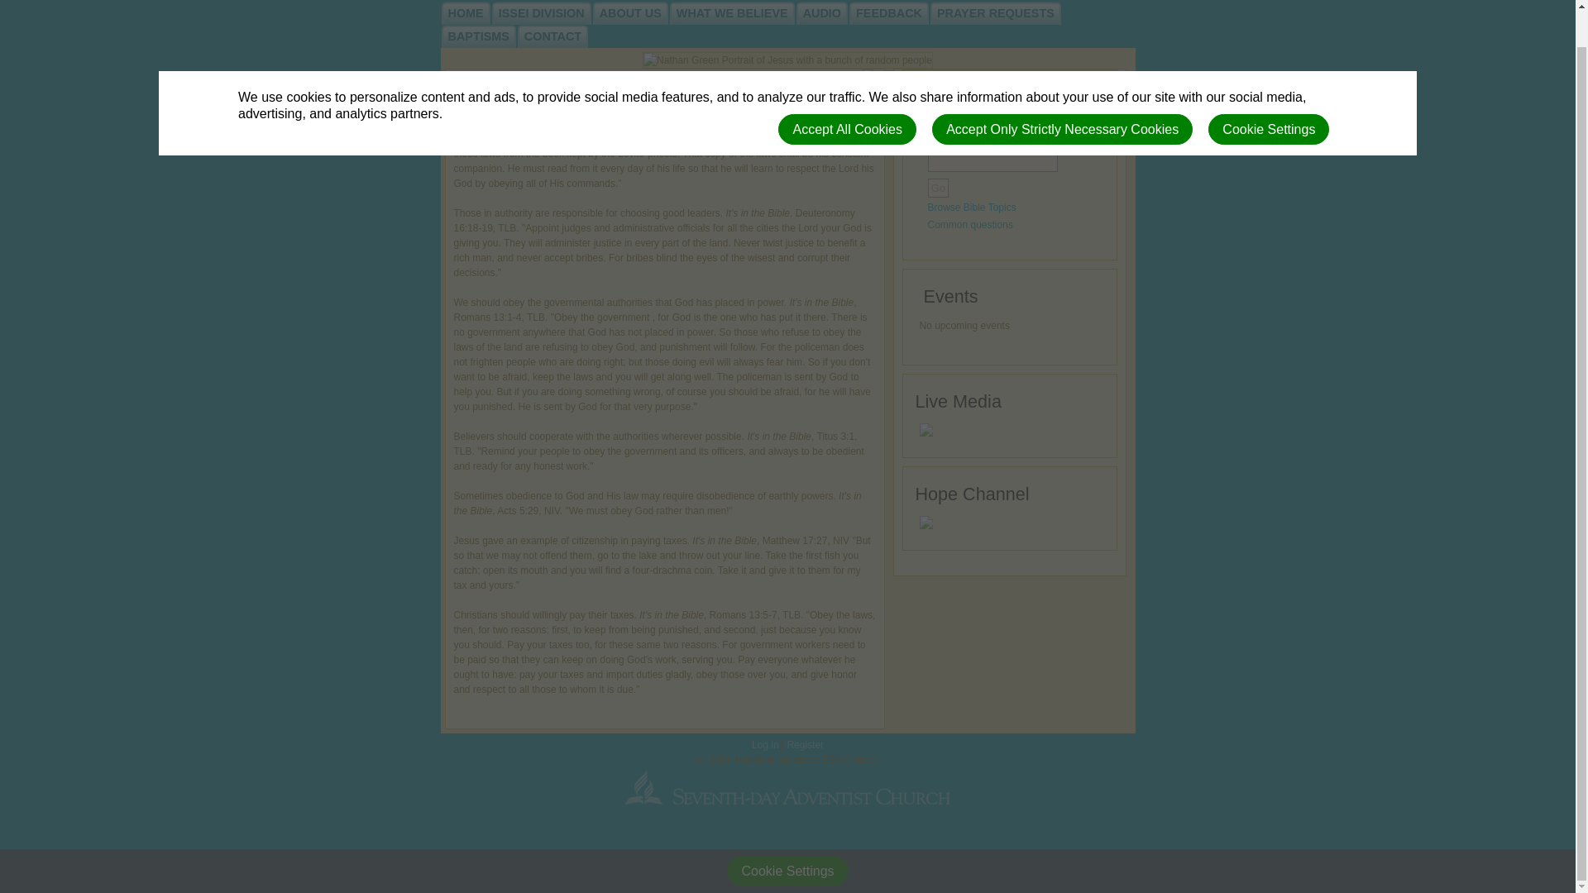 This screenshot has width=1588, height=893. What do you see at coordinates (466, 13) in the screenshot?
I see `HOME` at bounding box center [466, 13].